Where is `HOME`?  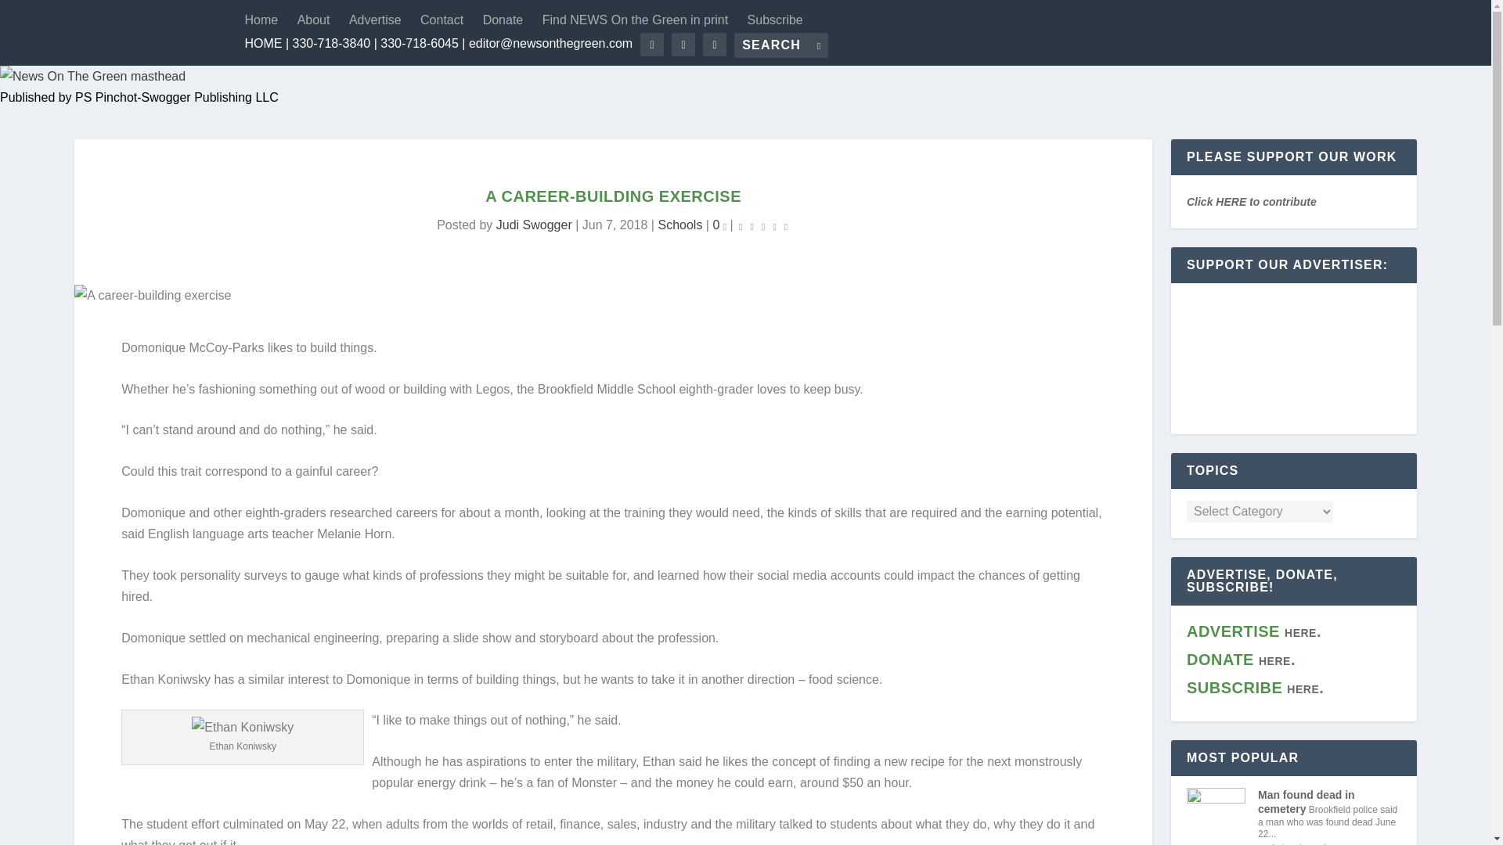 HOME is located at coordinates (263, 43).